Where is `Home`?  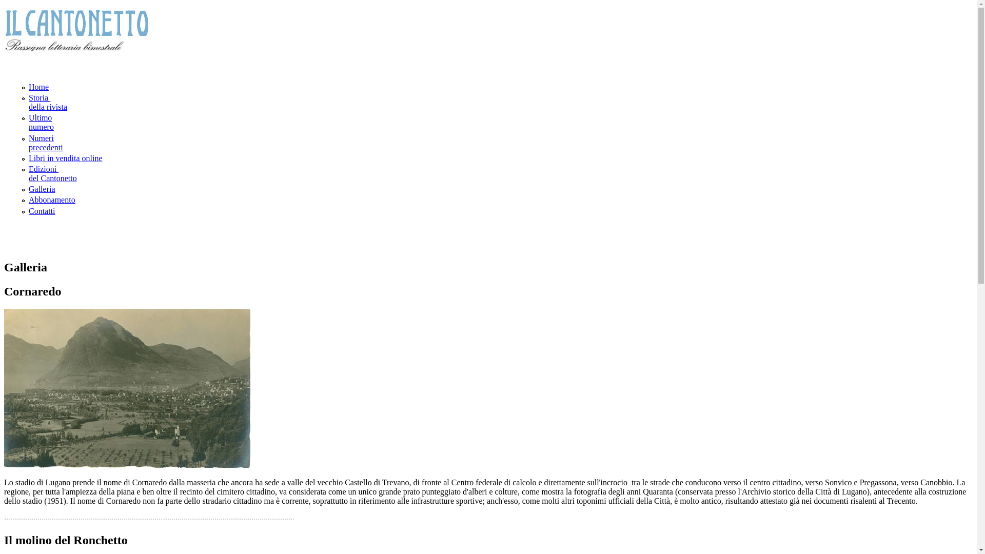
Home is located at coordinates (39, 87).